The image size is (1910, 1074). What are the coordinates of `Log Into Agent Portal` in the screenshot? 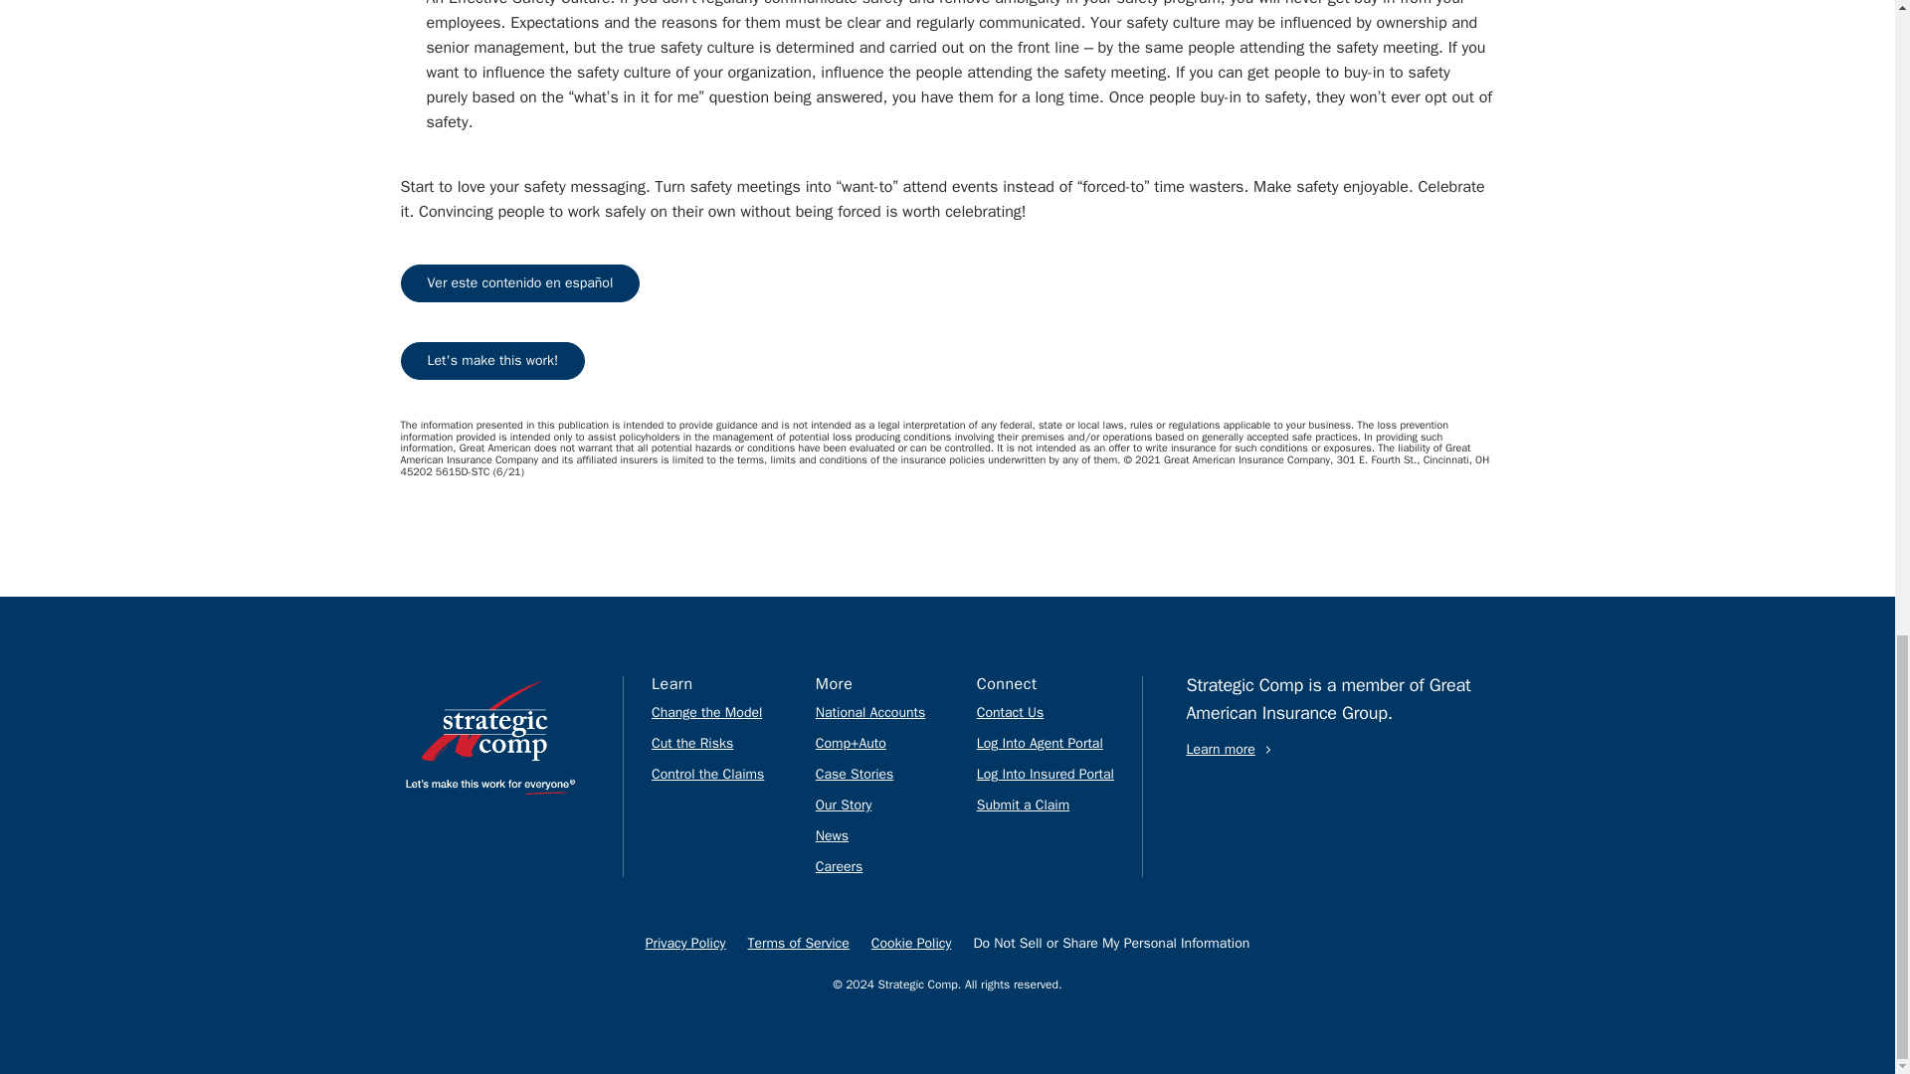 It's located at (1040, 743).